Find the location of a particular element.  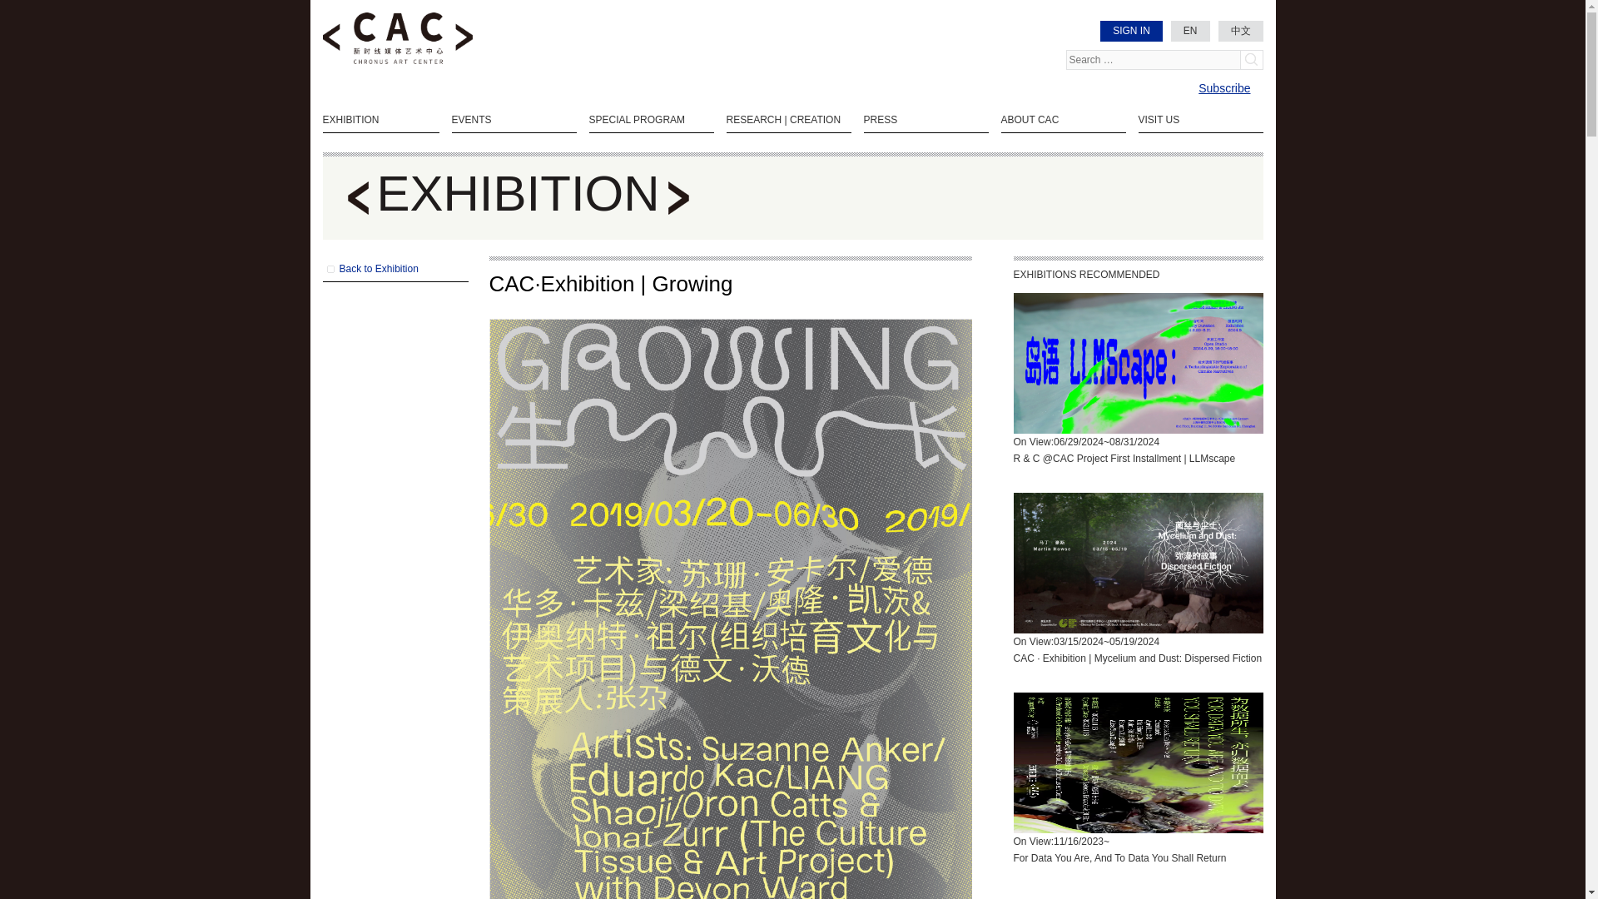

Search is located at coordinates (1250, 60).